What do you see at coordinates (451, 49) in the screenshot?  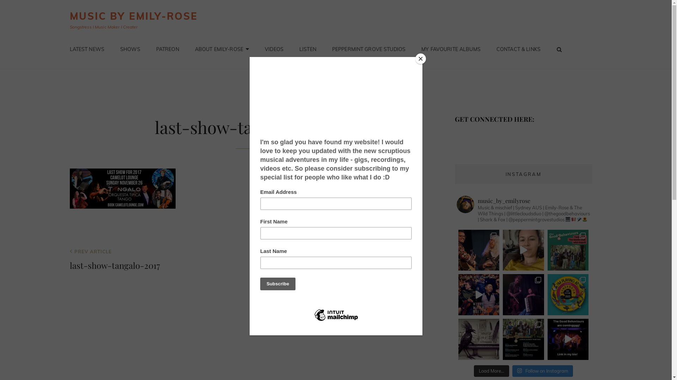 I see `MY FAVOURITE ALBUMS` at bounding box center [451, 49].